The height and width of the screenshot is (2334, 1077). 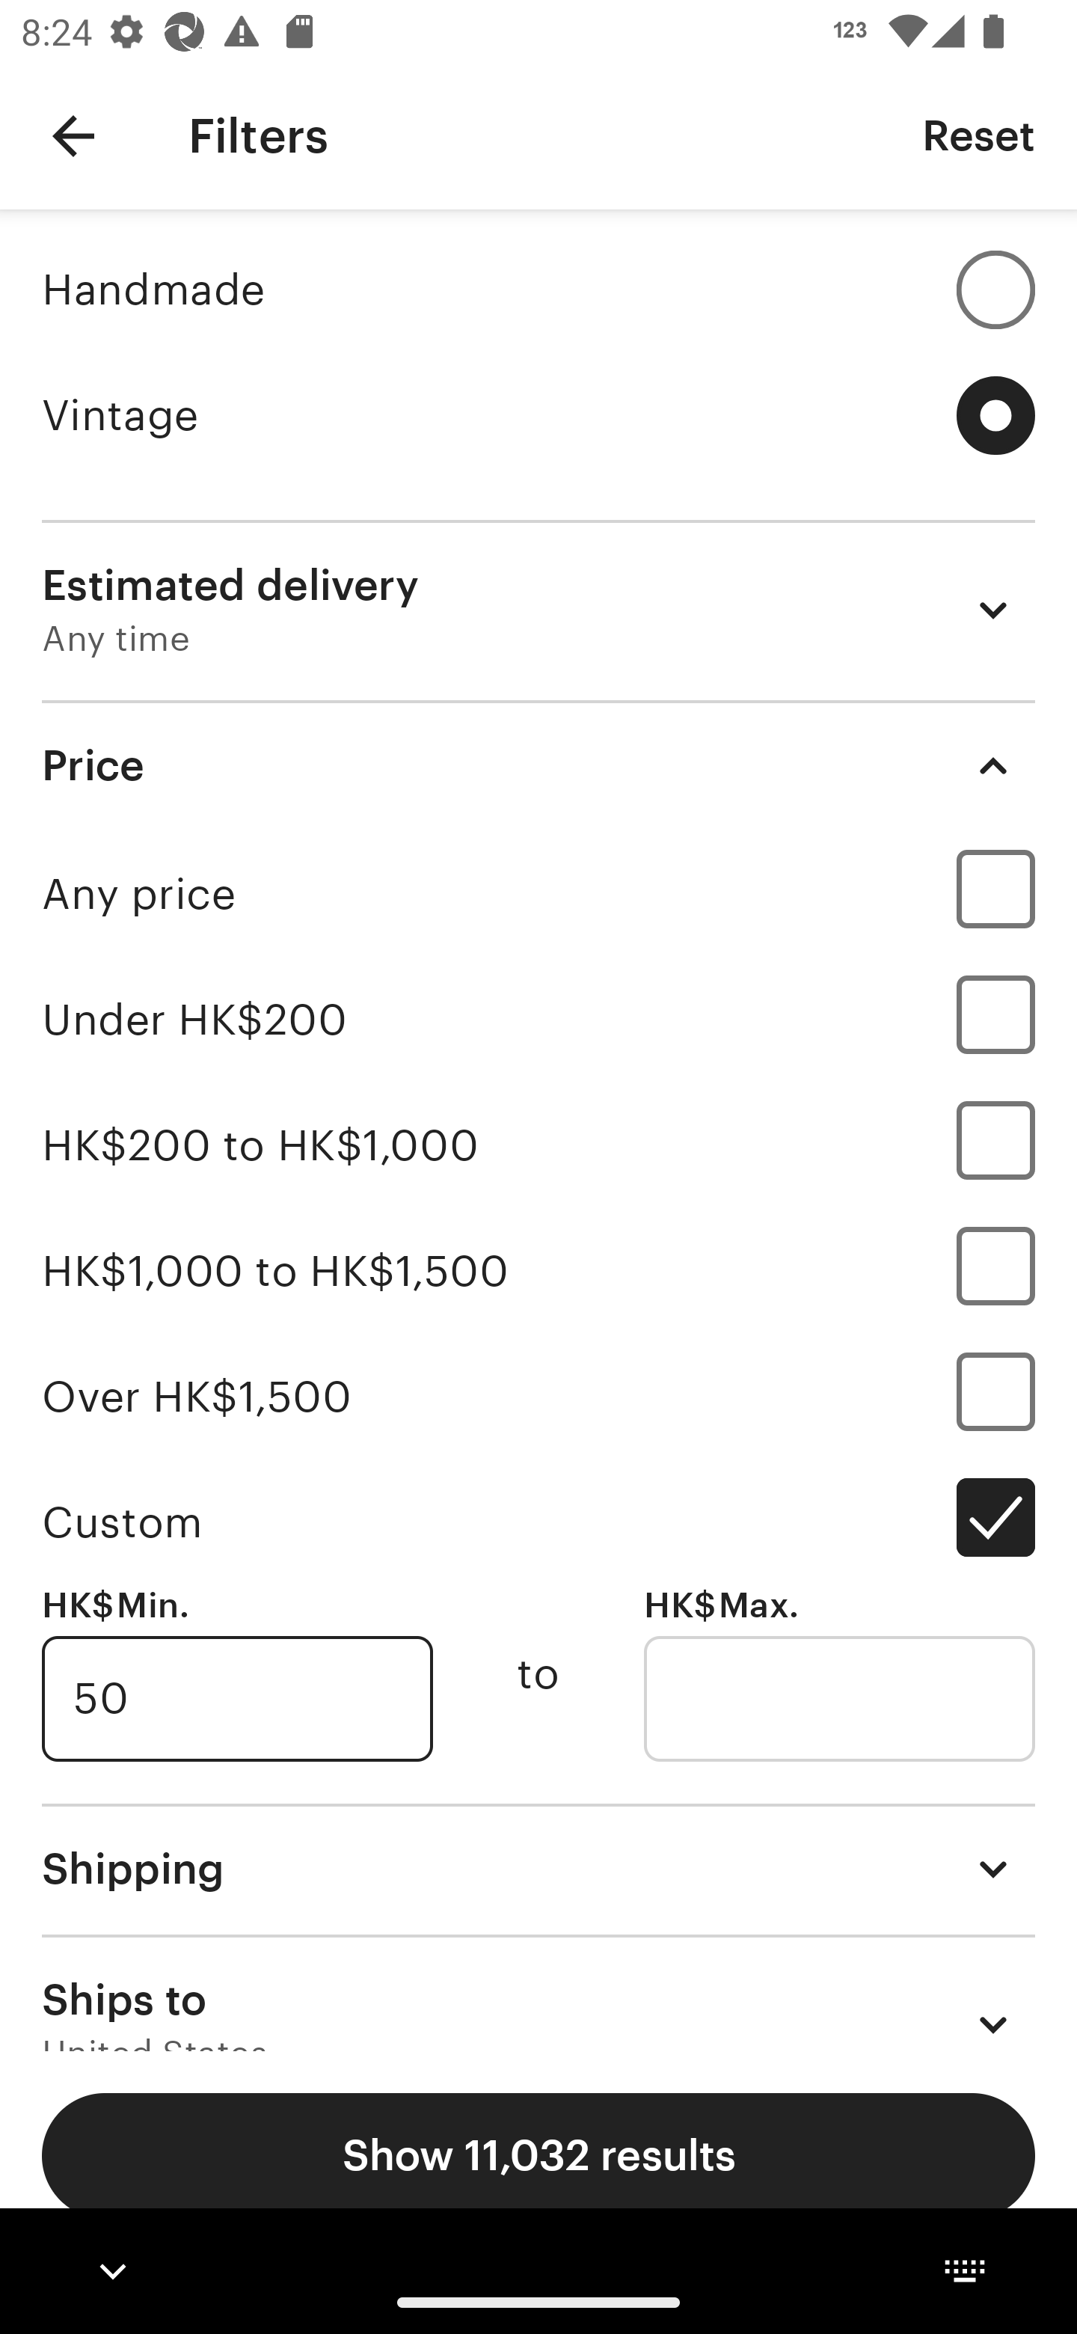 I want to click on Ships to United States, so click(x=538, y=1993).